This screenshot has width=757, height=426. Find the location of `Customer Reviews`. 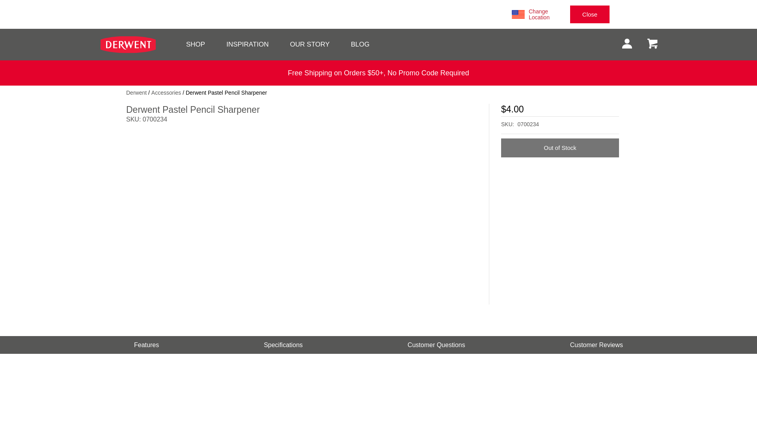

Customer Reviews is located at coordinates (596, 345).